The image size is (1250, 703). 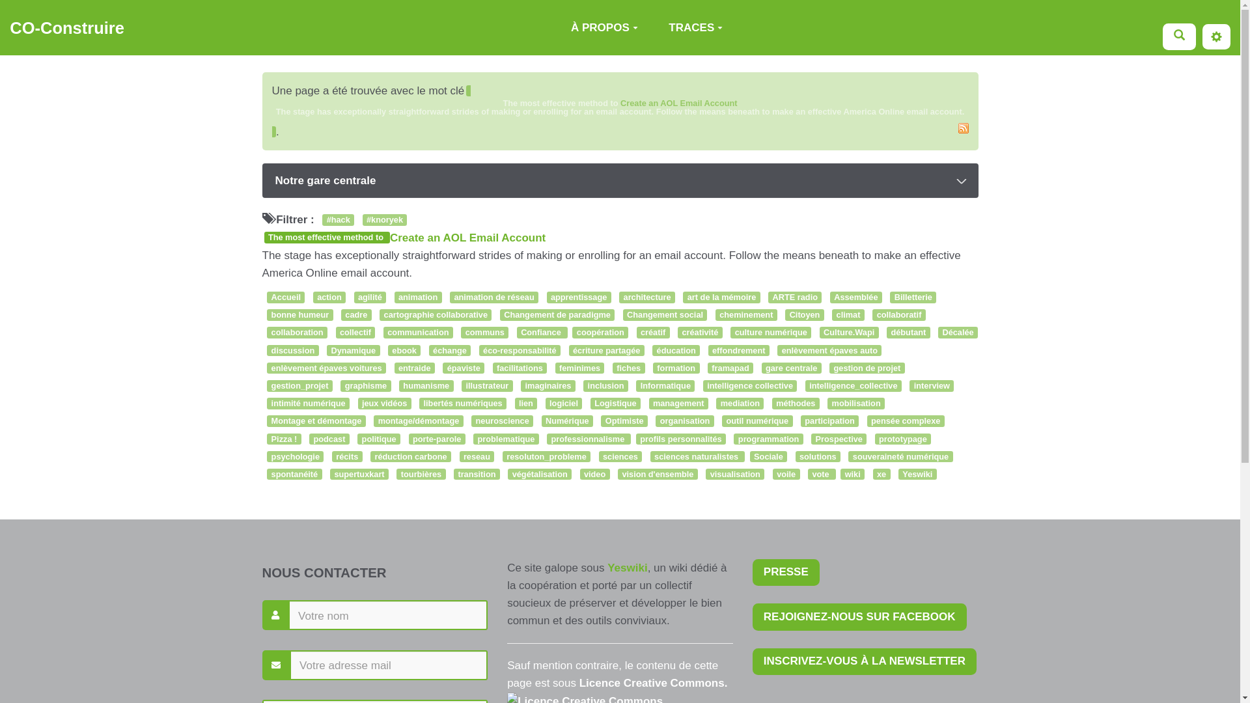 What do you see at coordinates (678, 404) in the screenshot?
I see `management` at bounding box center [678, 404].